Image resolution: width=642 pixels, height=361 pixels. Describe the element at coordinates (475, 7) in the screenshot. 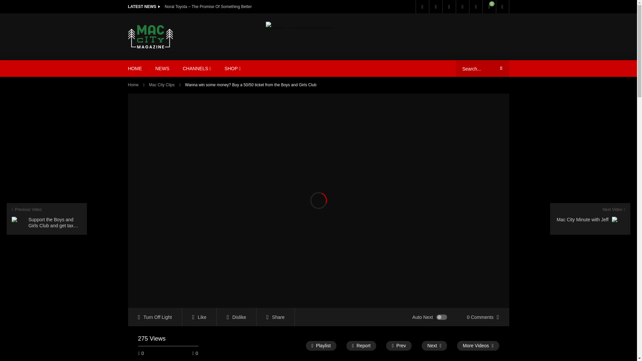

I see `Instagram` at that location.